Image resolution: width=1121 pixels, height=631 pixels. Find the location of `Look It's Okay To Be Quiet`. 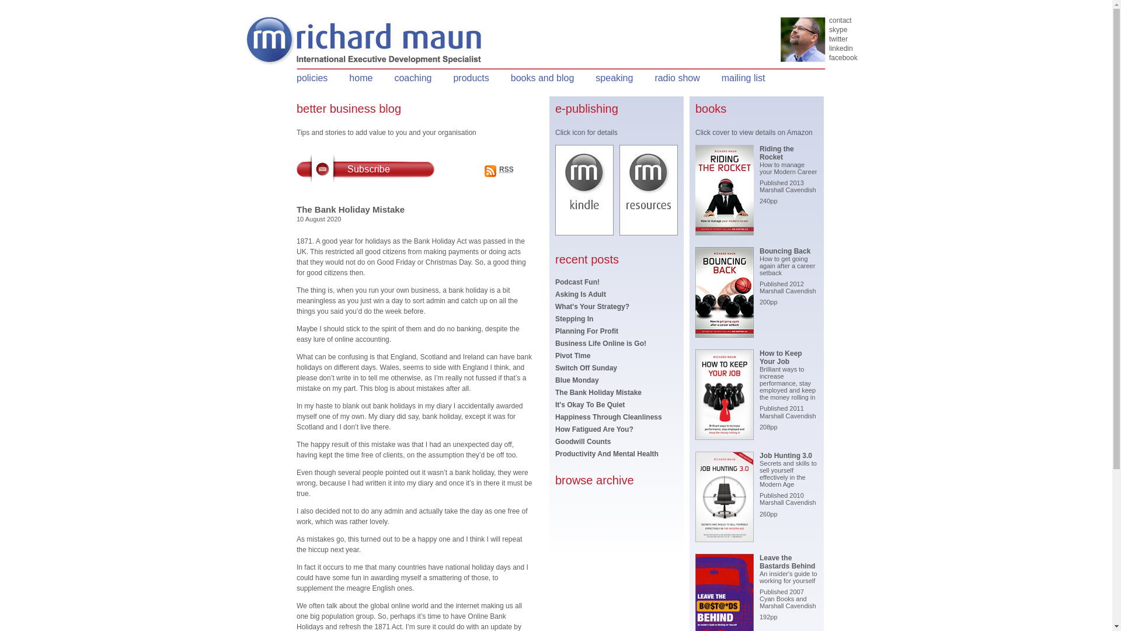

Look It's Okay To Be Quiet is located at coordinates (590, 404).